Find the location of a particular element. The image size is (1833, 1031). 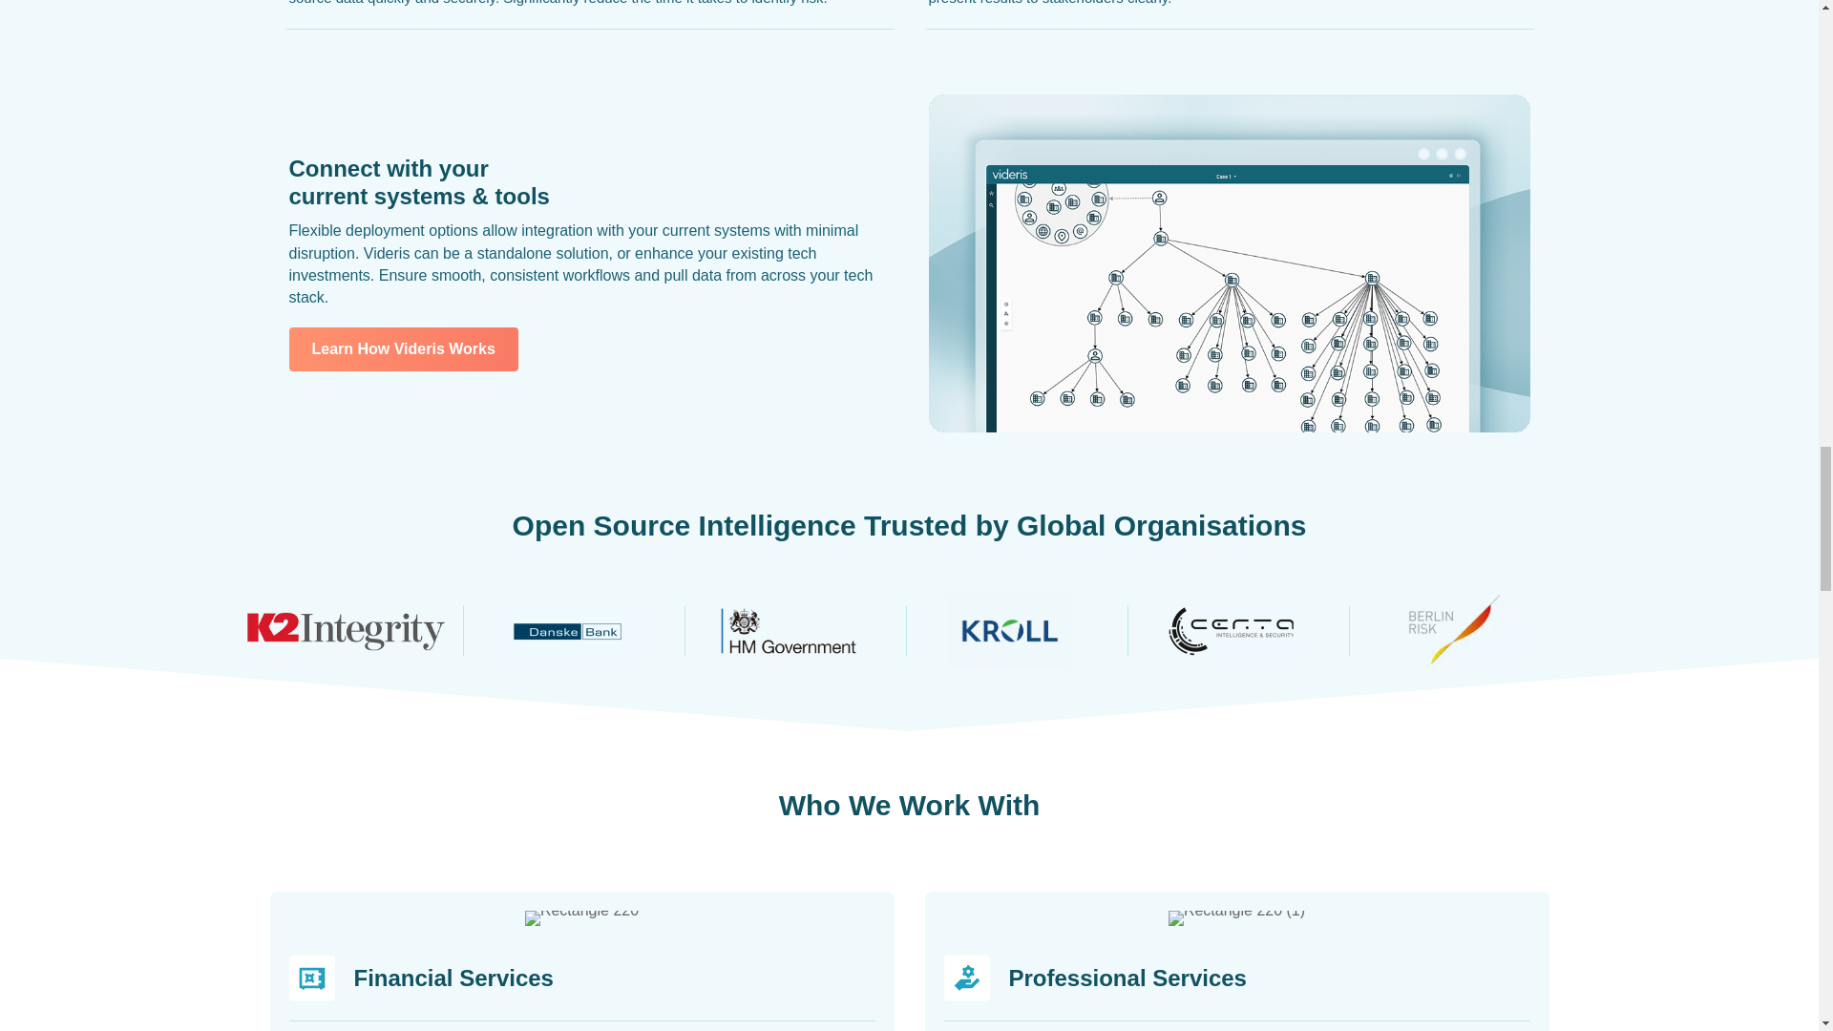

Rectangle 220 is located at coordinates (580, 917).